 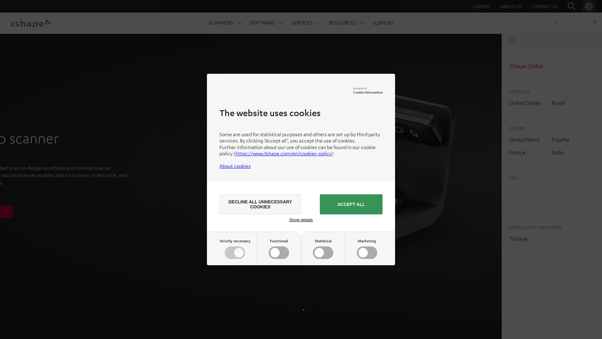 What do you see at coordinates (368, 92) in the screenshot?
I see `Cookie Information` at bounding box center [368, 92].